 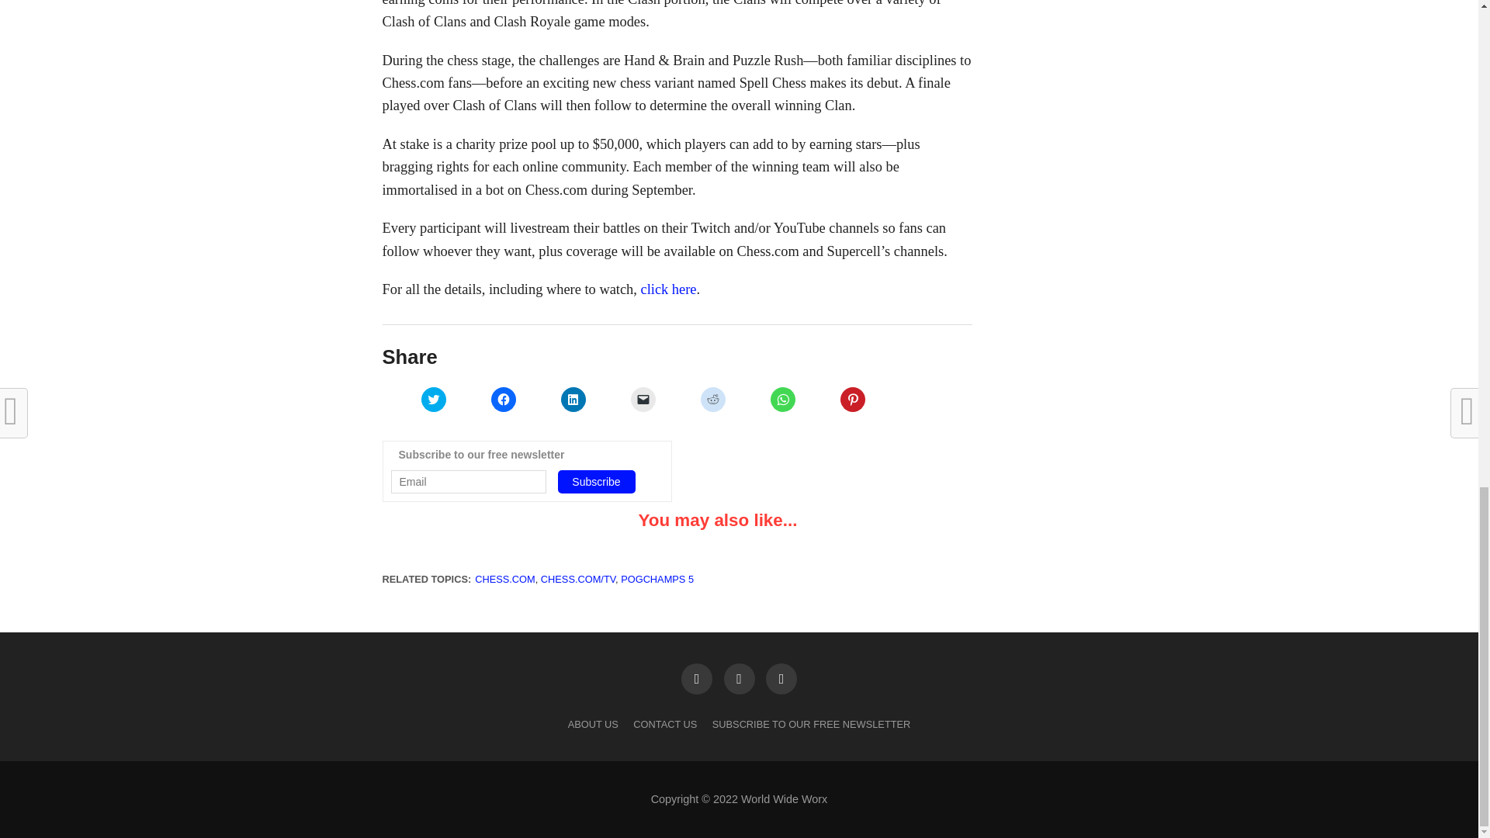 I want to click on Click to share on WhatsApp, so click(x=782, y=399).